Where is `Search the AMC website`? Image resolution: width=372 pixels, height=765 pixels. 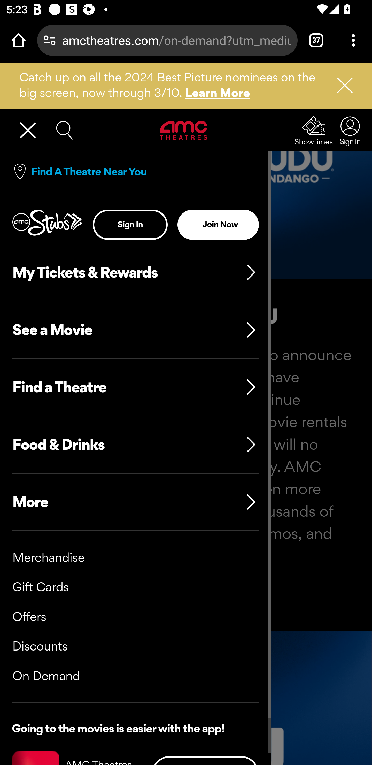 Search the AMC website is located at coordinates (64, 130).